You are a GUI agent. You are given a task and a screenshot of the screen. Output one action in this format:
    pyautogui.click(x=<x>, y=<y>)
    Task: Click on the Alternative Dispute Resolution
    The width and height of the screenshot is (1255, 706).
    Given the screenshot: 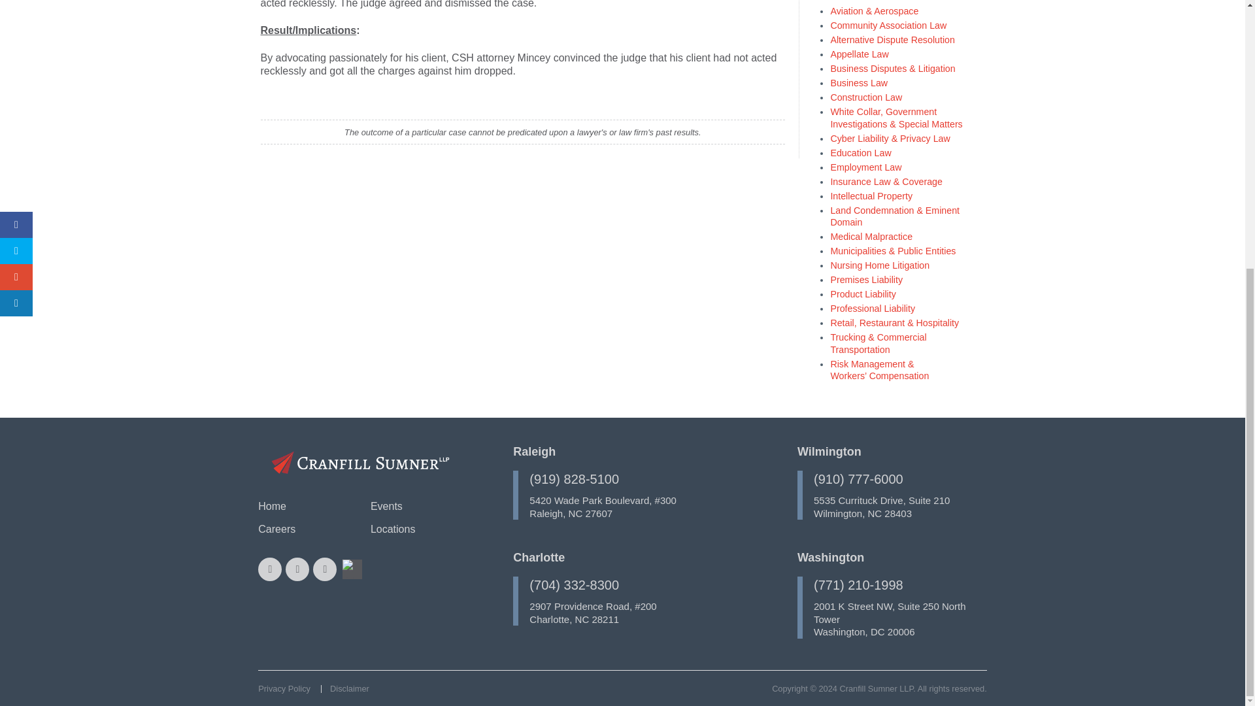 What is the action you would take?
    pyautogui.click(x=892, y=39)
    